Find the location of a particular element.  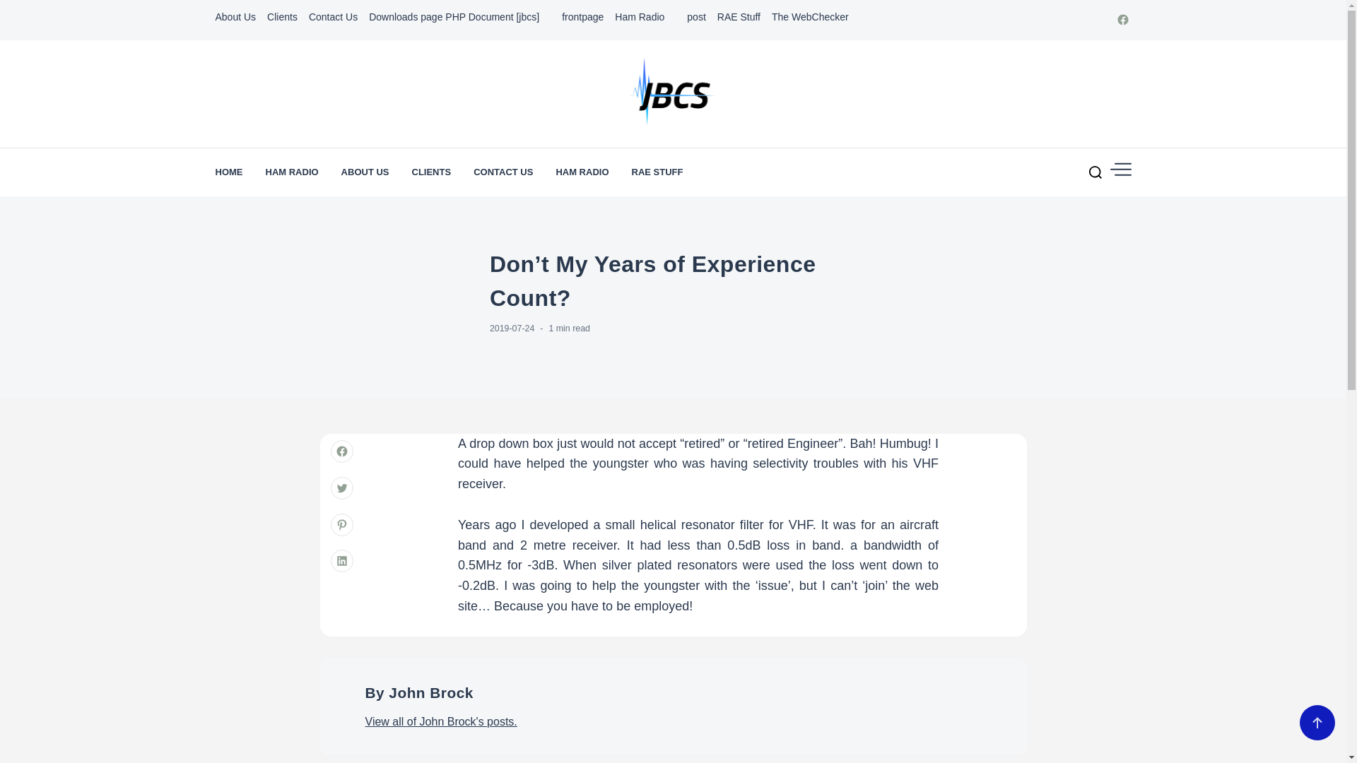

View all of John Brock's posts. is located at coordinates (441, 722).